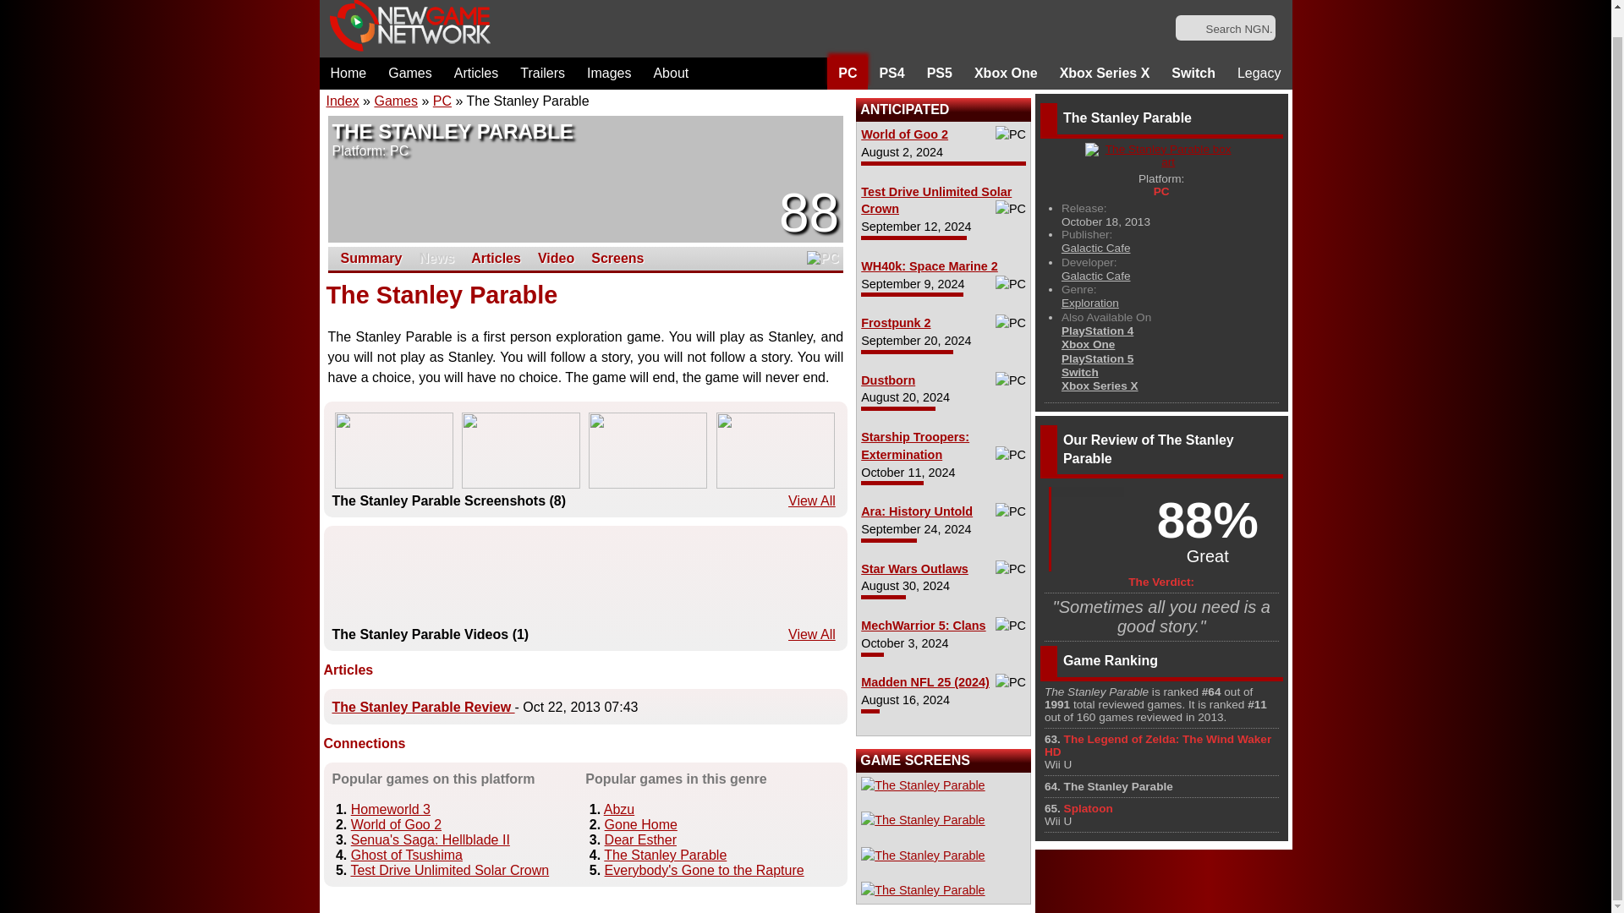 The width and height of the screenshot is (1624, 913). Describe the element at coordinates (1259, 73) in the screenshot. I see `Legacy` at that location.